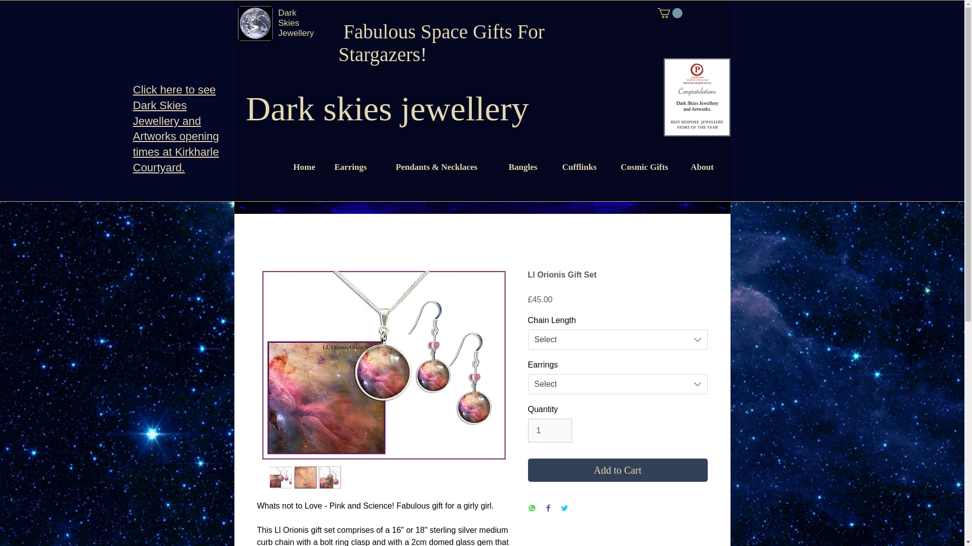 This screenshot has width=972, height=546. Describe the element at coordinates (702, 167) in the screenshot. I see `About` at that location.